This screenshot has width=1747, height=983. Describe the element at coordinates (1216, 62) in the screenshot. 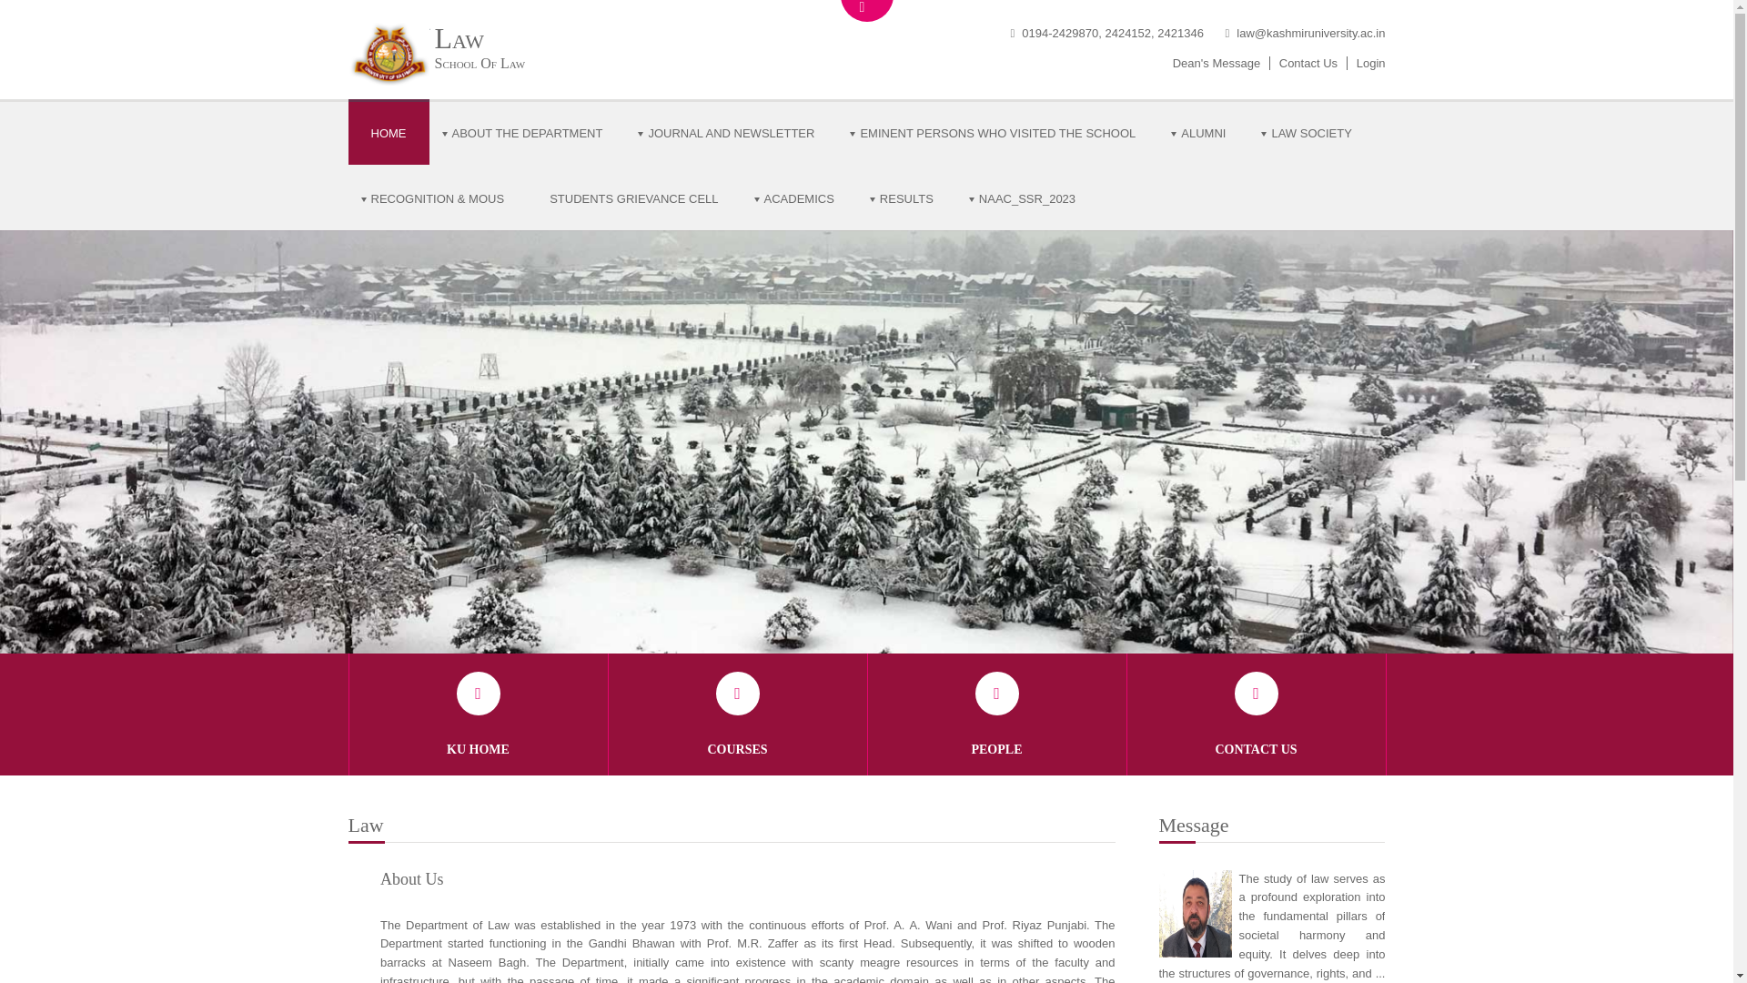

I see `Dean's Message` at that location.